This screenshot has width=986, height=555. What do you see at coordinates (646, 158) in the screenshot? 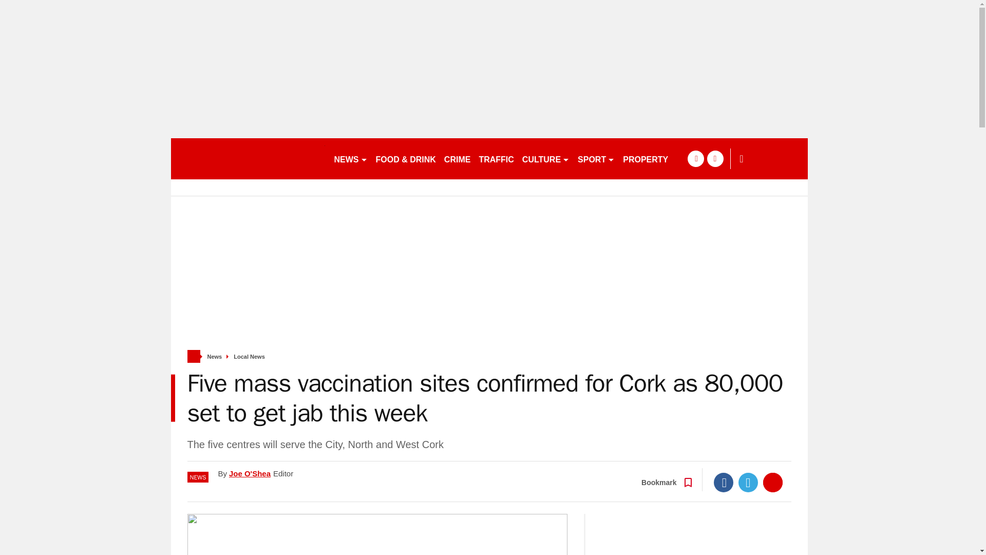
I see `PROPERTY` at bounding box center [646, 158].